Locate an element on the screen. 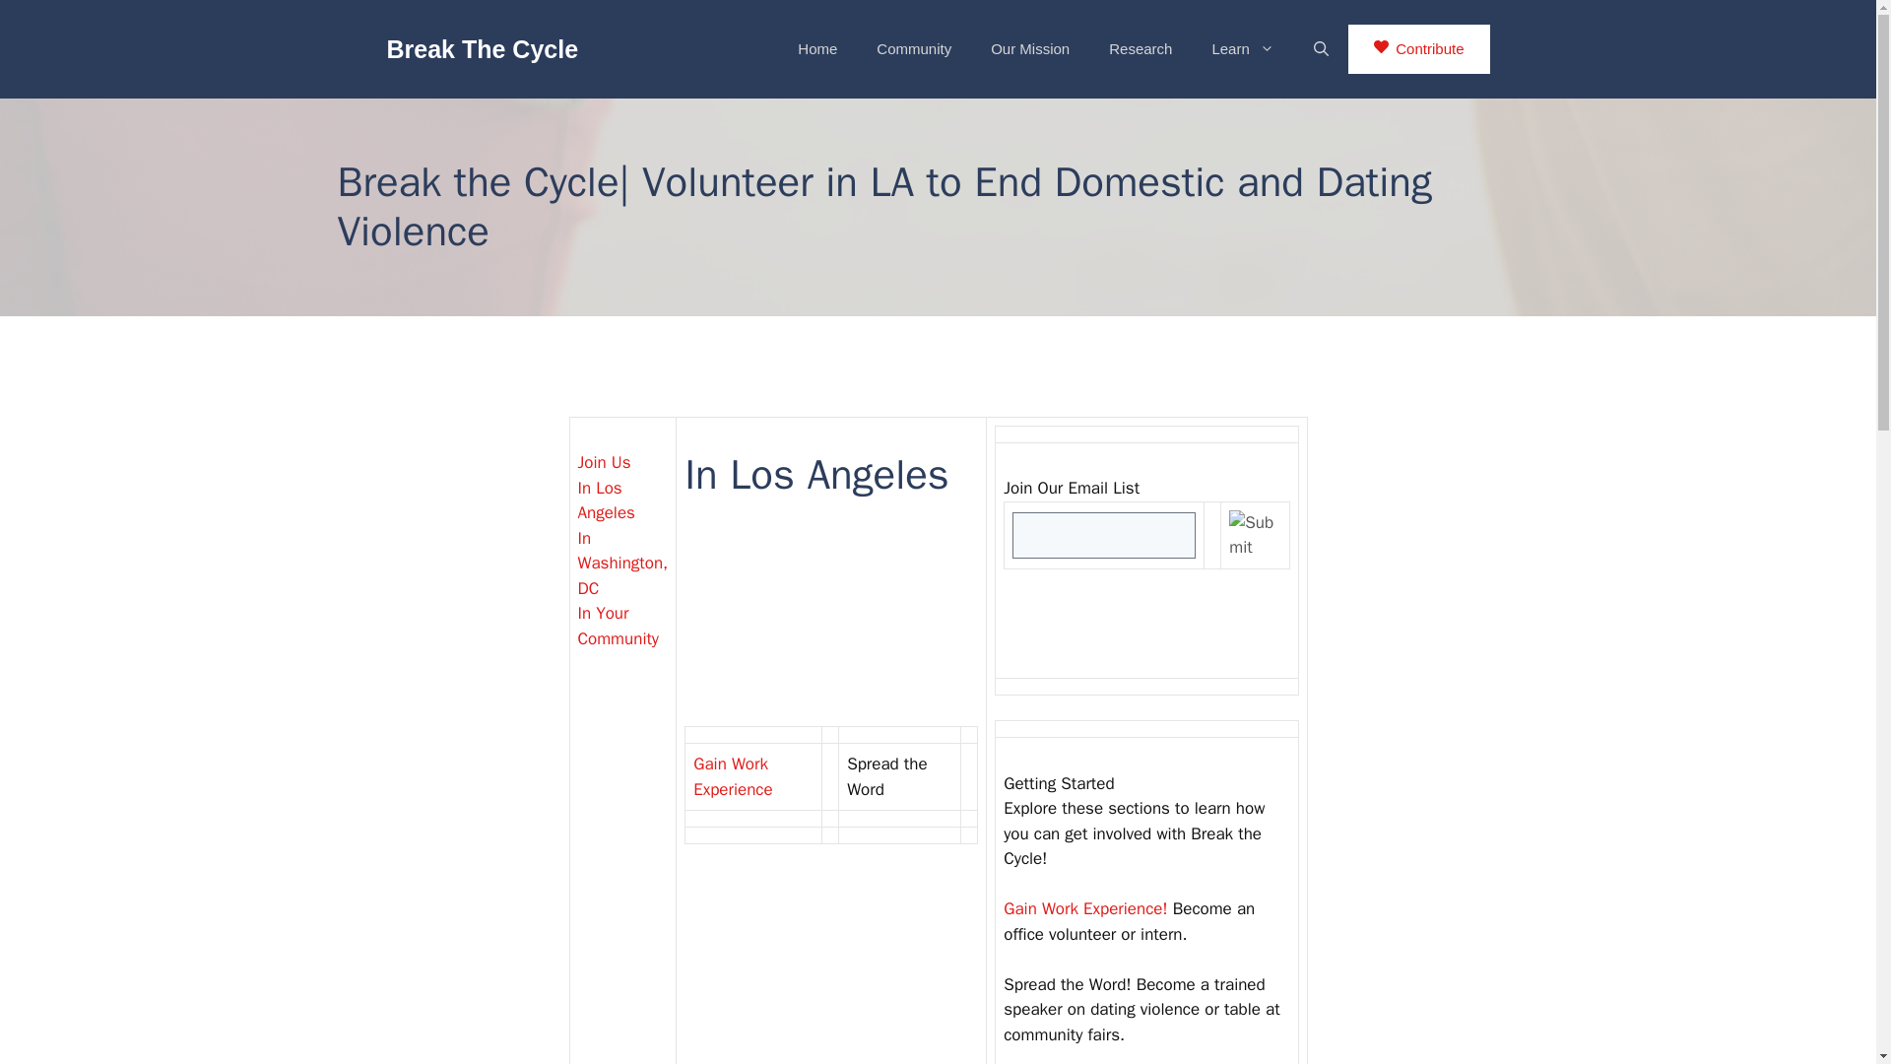 Image resolution: width=1891 pixels, height=1064 pixels. In Los Angeles is located at coordinates (605, 500).